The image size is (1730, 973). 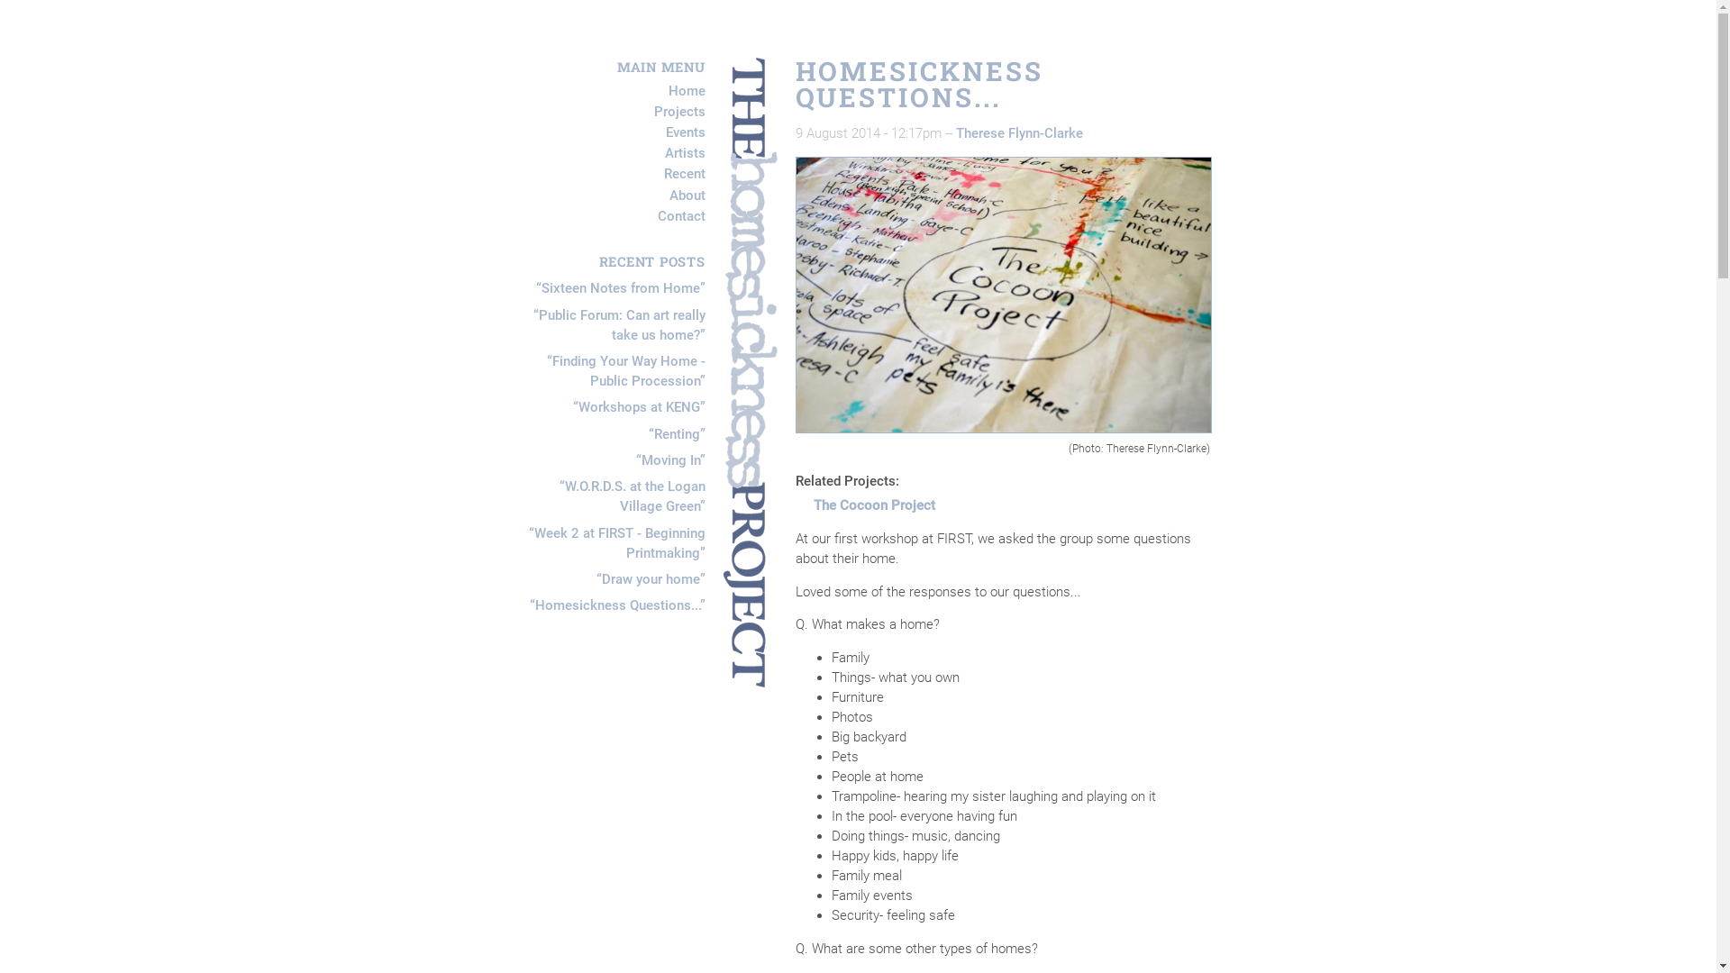 What do you see at coordinates (684, 175) in the screenshot?
I see `Recent` at bounding box center [684, 175].